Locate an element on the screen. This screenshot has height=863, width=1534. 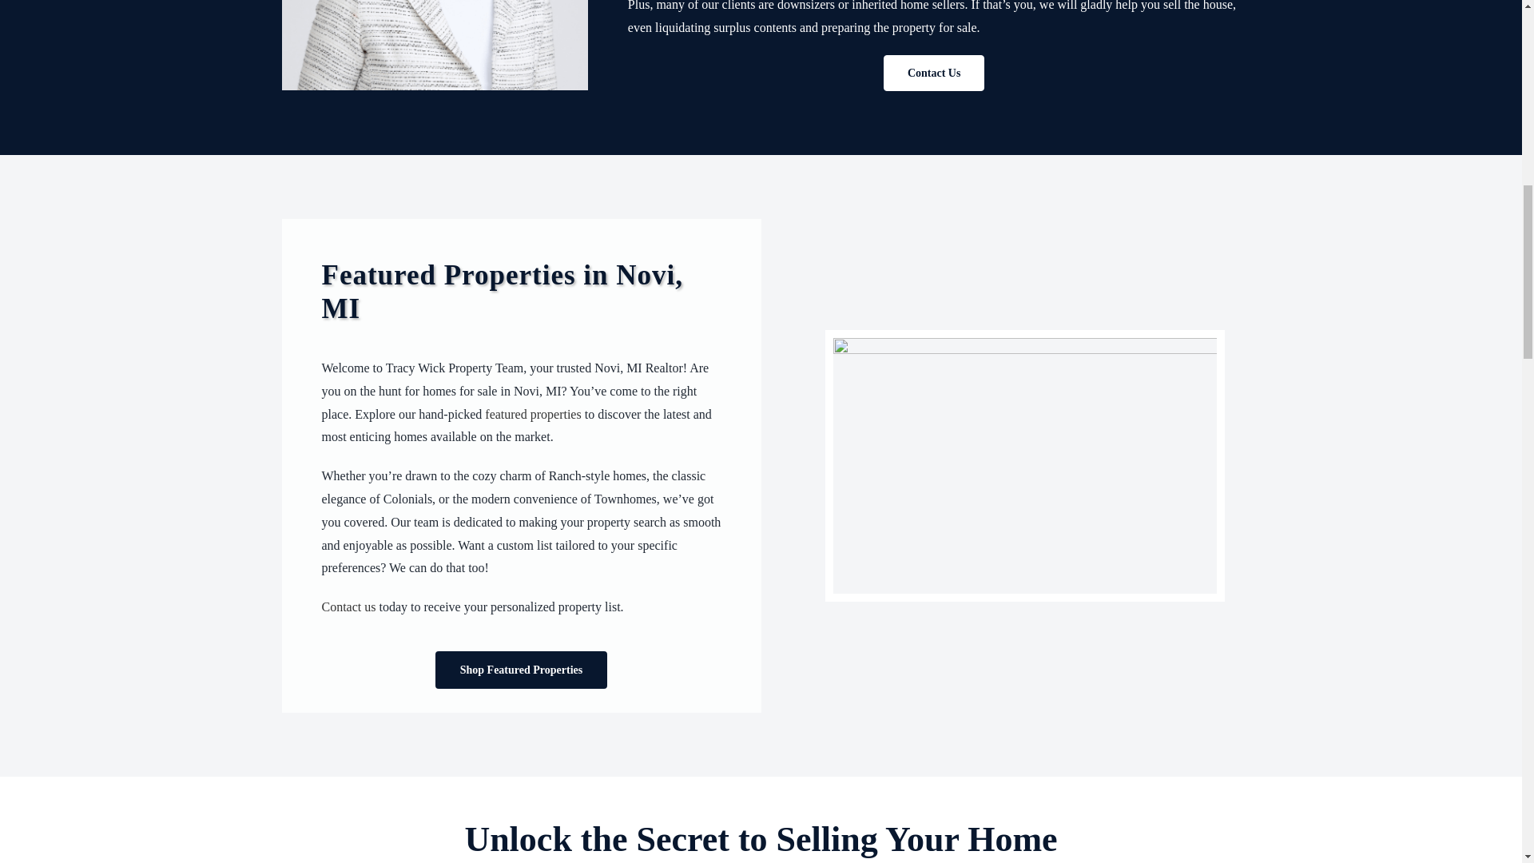
Contact us is located at coordinates (348, 606).